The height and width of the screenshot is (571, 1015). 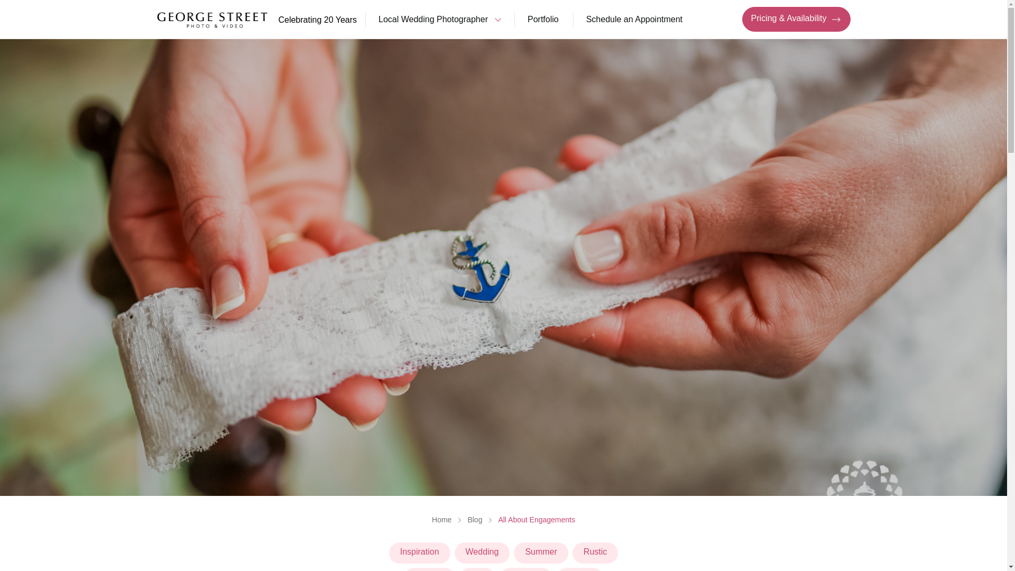 I want to click on Celebrating 20 Years, so click(x=256, y=19).